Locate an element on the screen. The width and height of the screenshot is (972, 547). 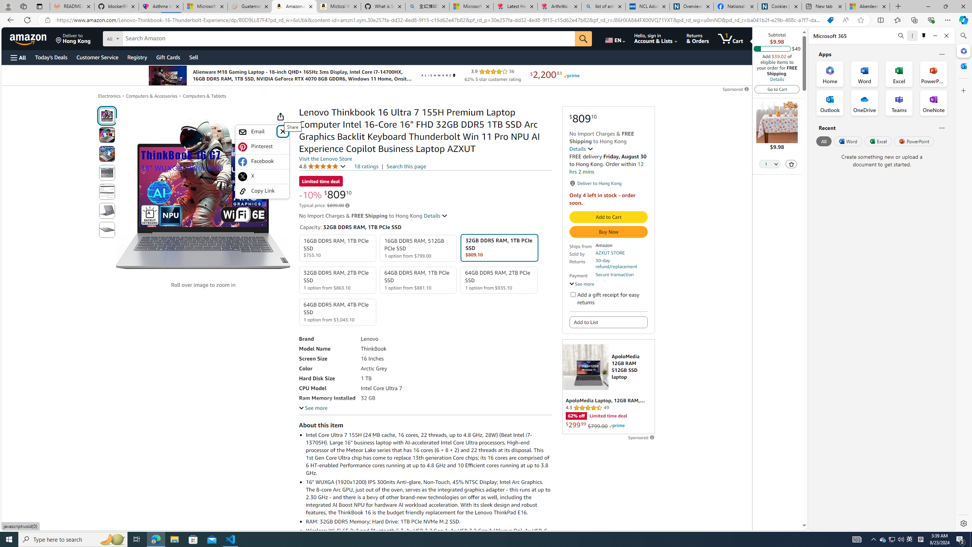
Customer Service is located at coordinates (98, 57).